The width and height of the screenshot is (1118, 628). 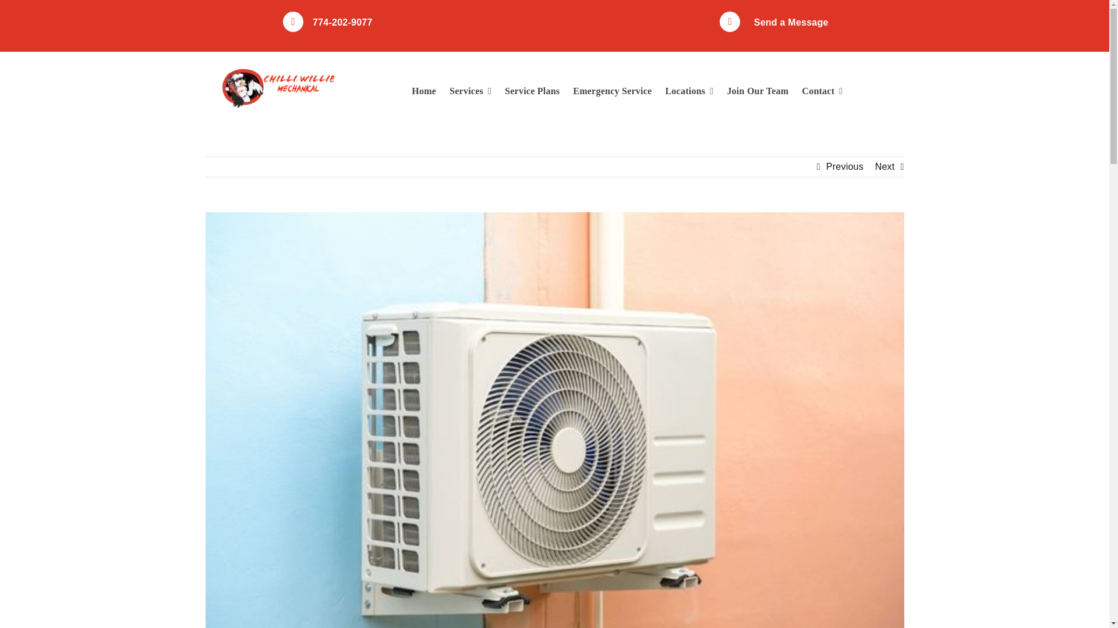 I want to click on Join Our Team, so click(x=757, y=91).